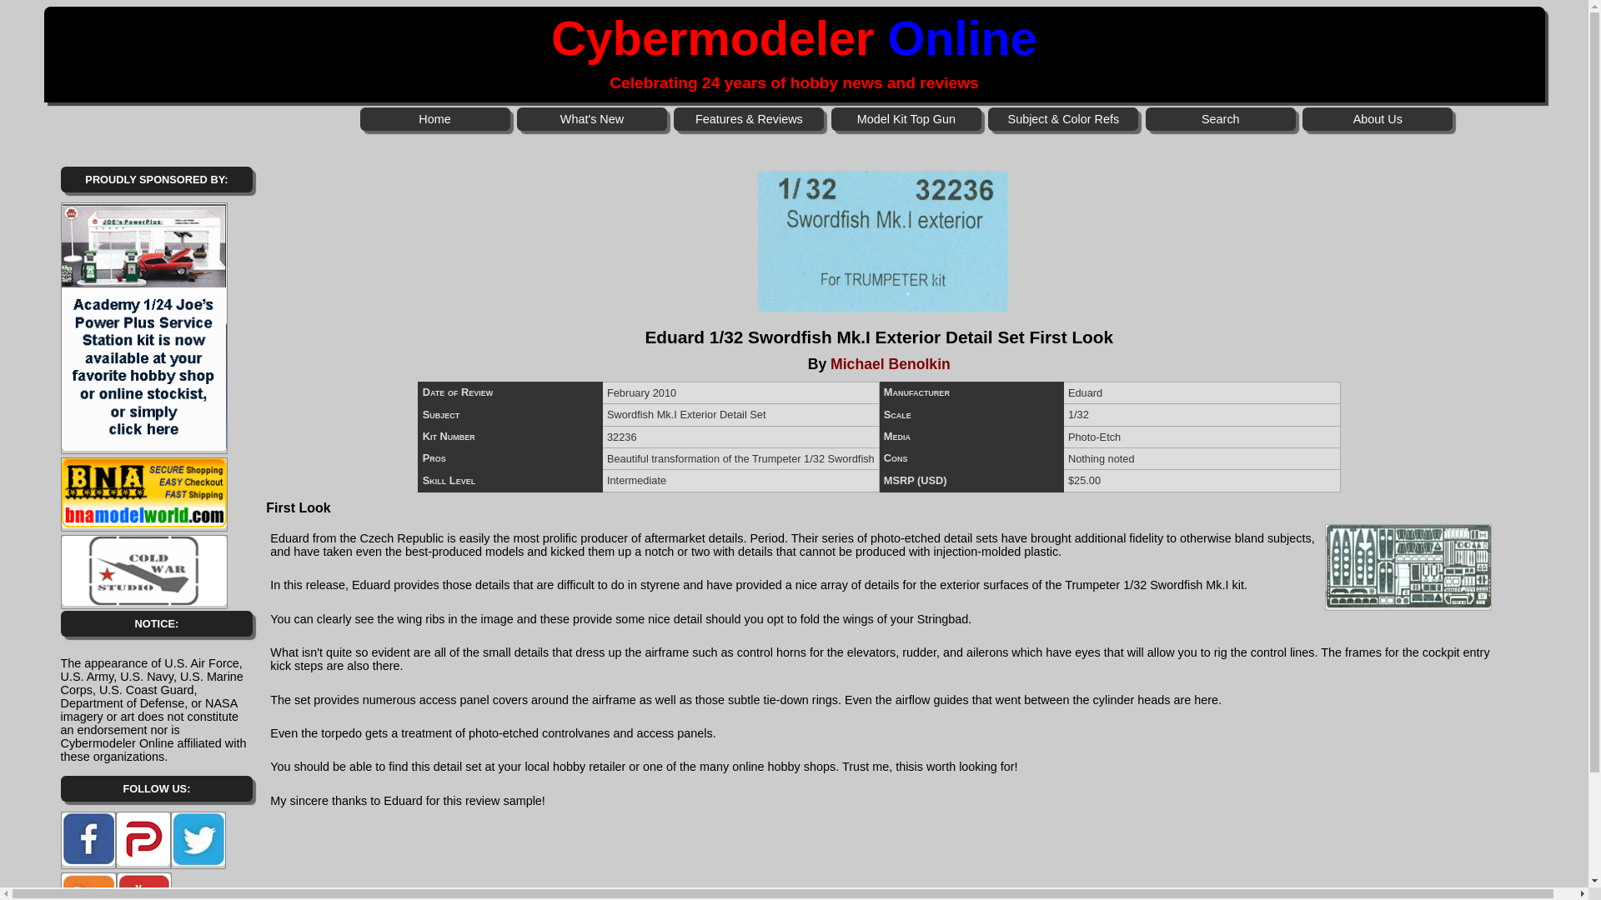 This screenshot has height=900, width=1601. What do you see at coordinates (435, 118) in the screenshot?
I see `Home` at bounding box center [435, 118].